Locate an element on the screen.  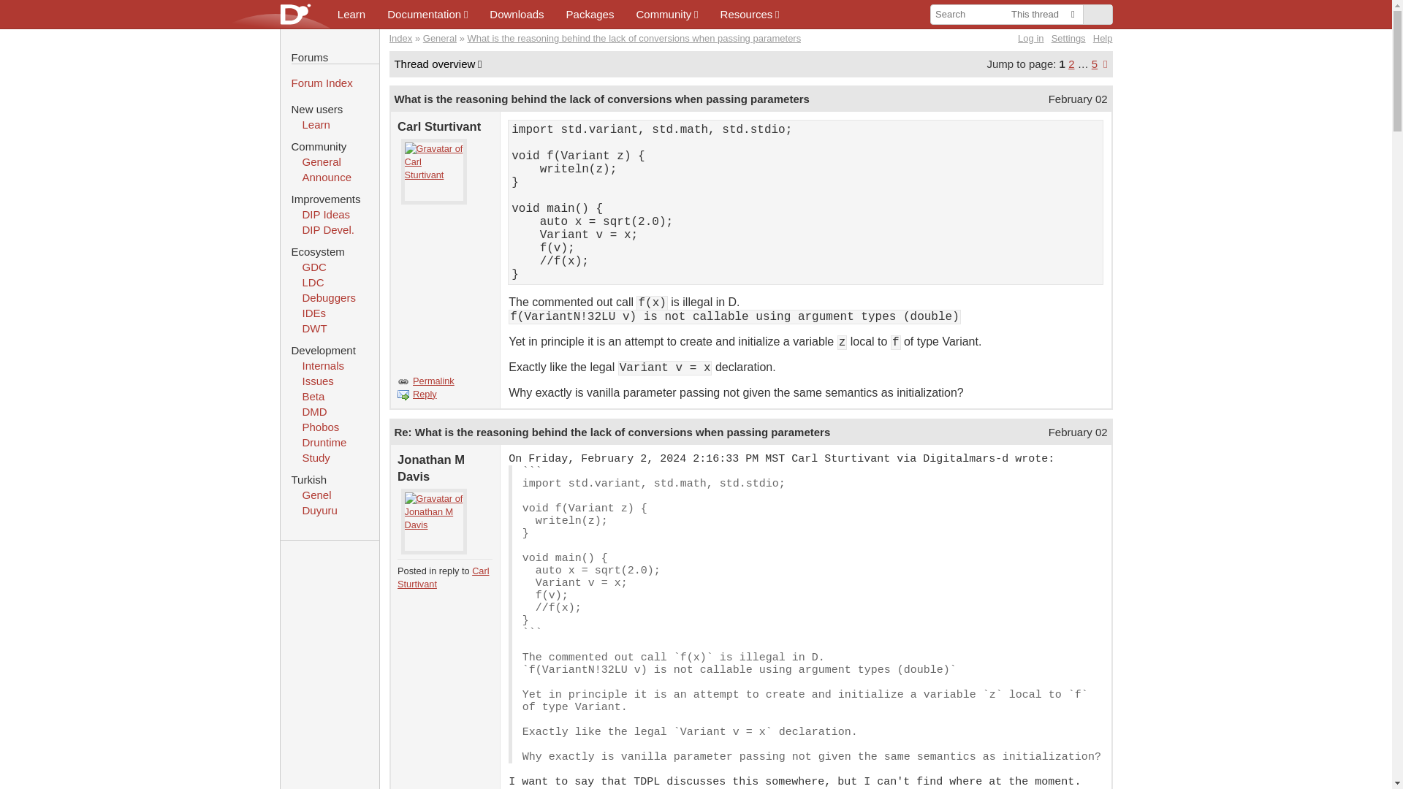
Community is located at coordinates (666, 14).